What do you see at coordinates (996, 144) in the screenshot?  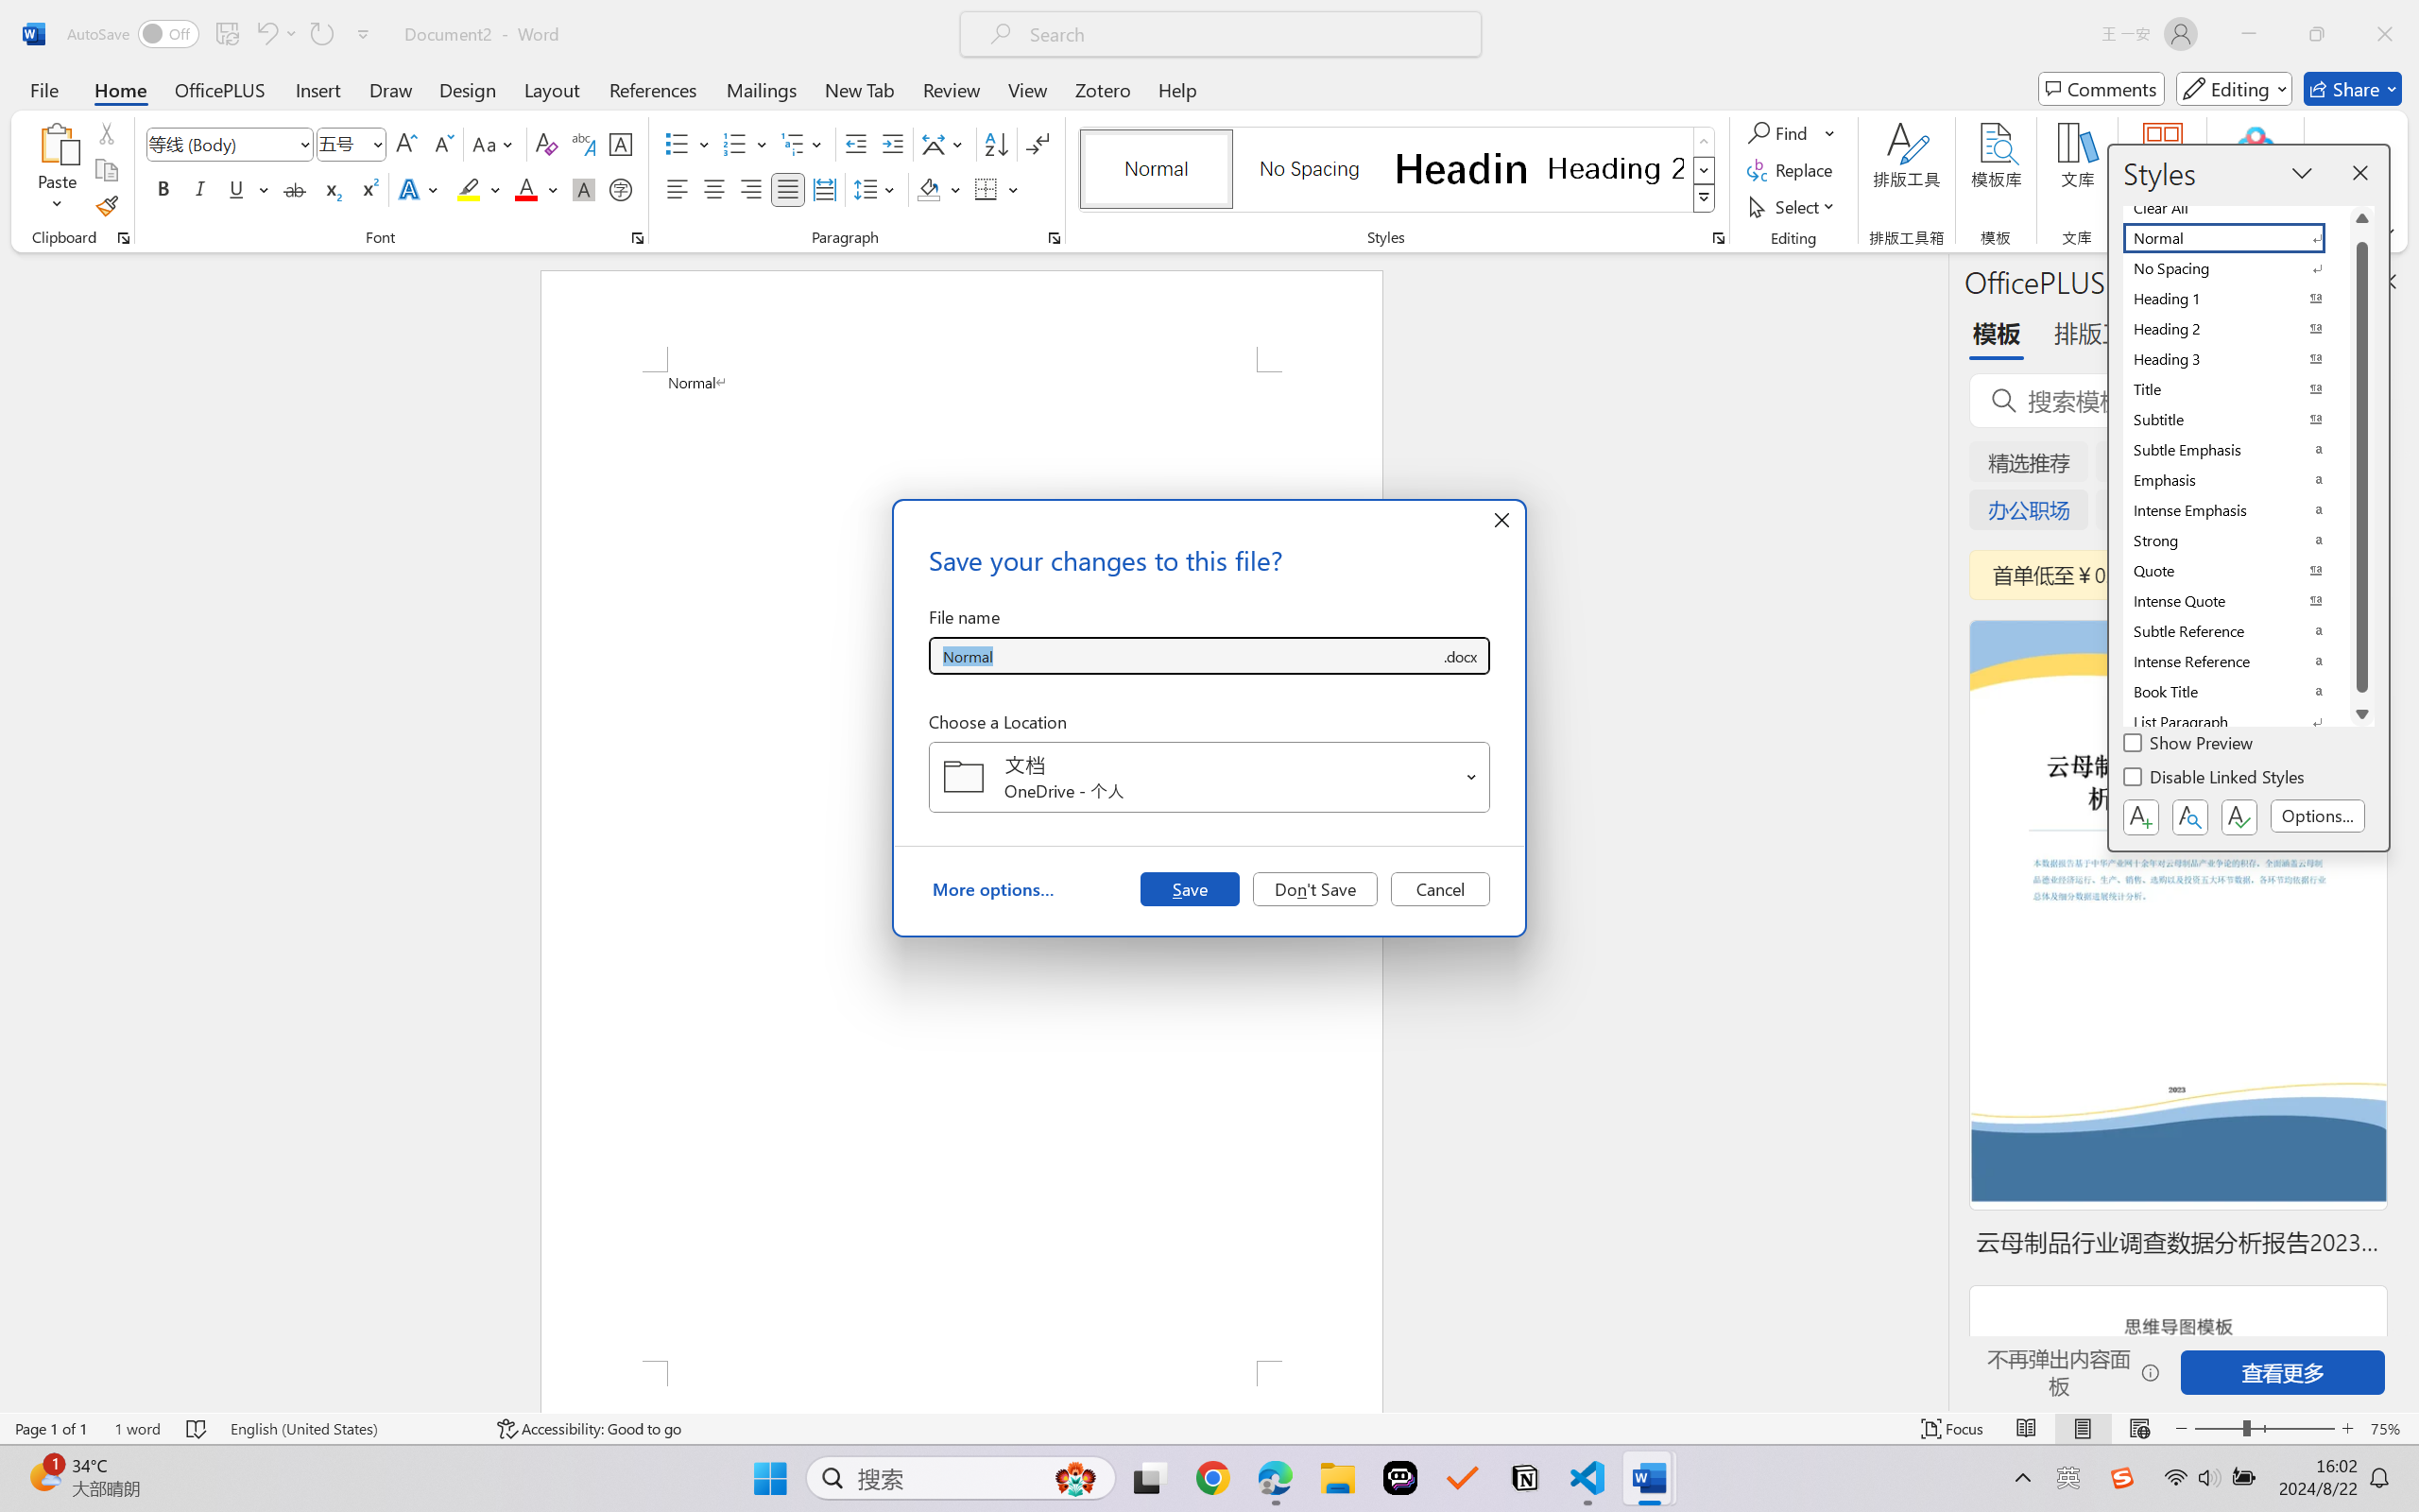 I see `Sort...` at bounding box center [996, 144].